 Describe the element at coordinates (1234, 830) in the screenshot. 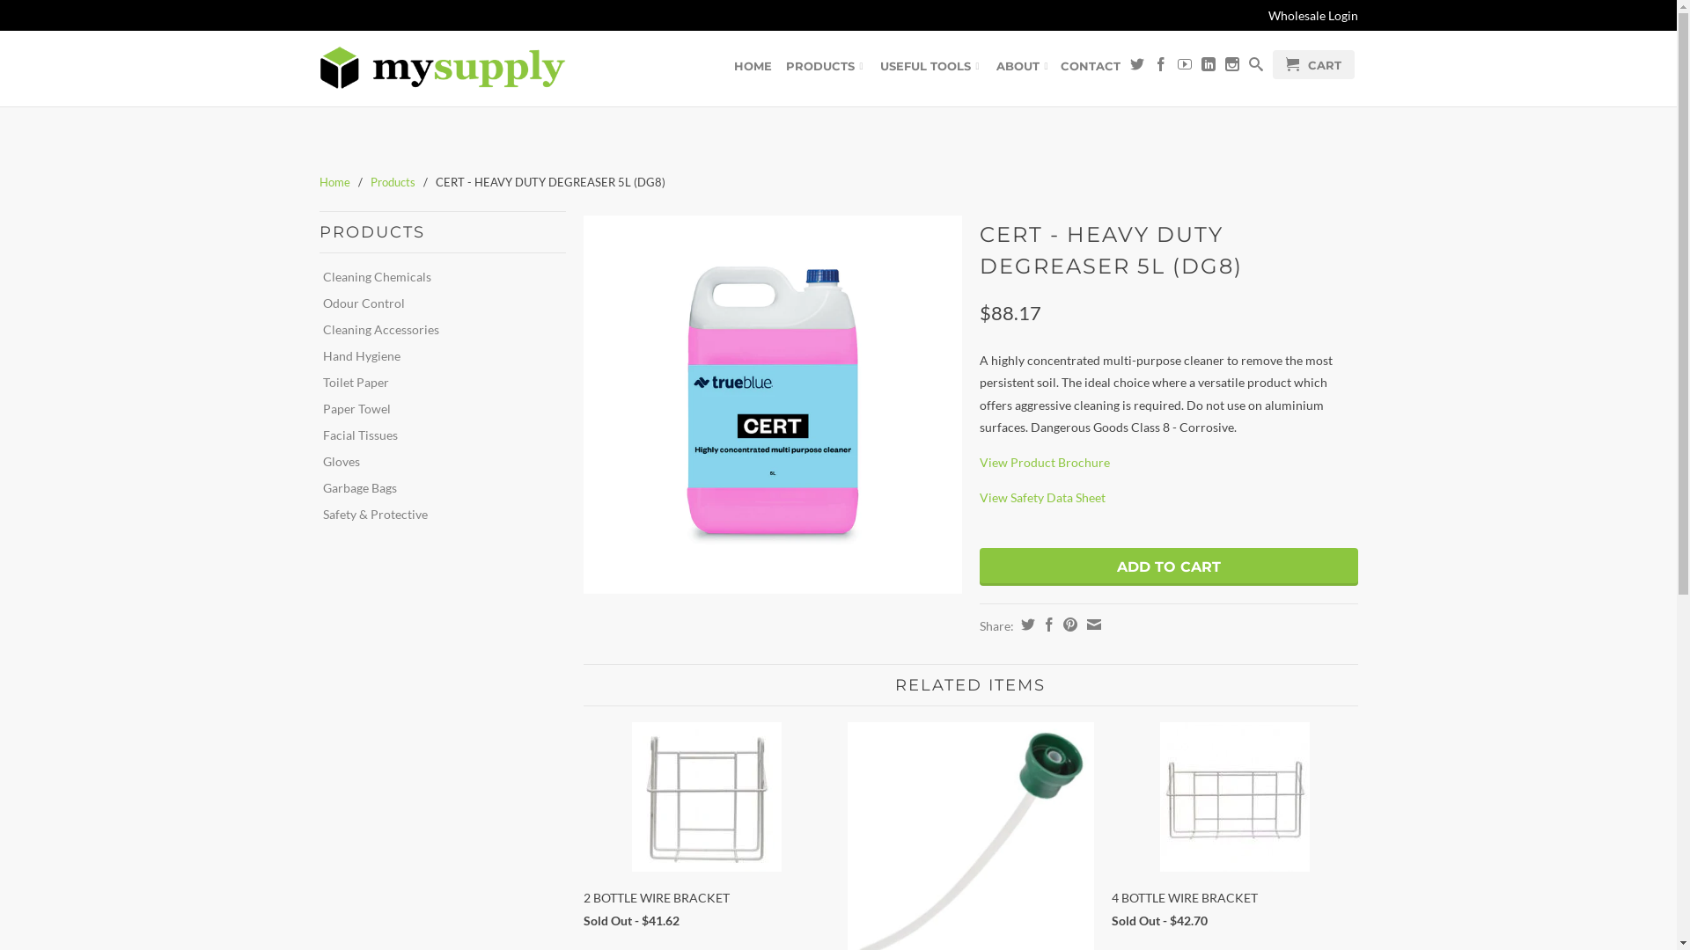

I see `4 BOTTLE WIRE BRACKET
Sold Out - $42.70` at that location.